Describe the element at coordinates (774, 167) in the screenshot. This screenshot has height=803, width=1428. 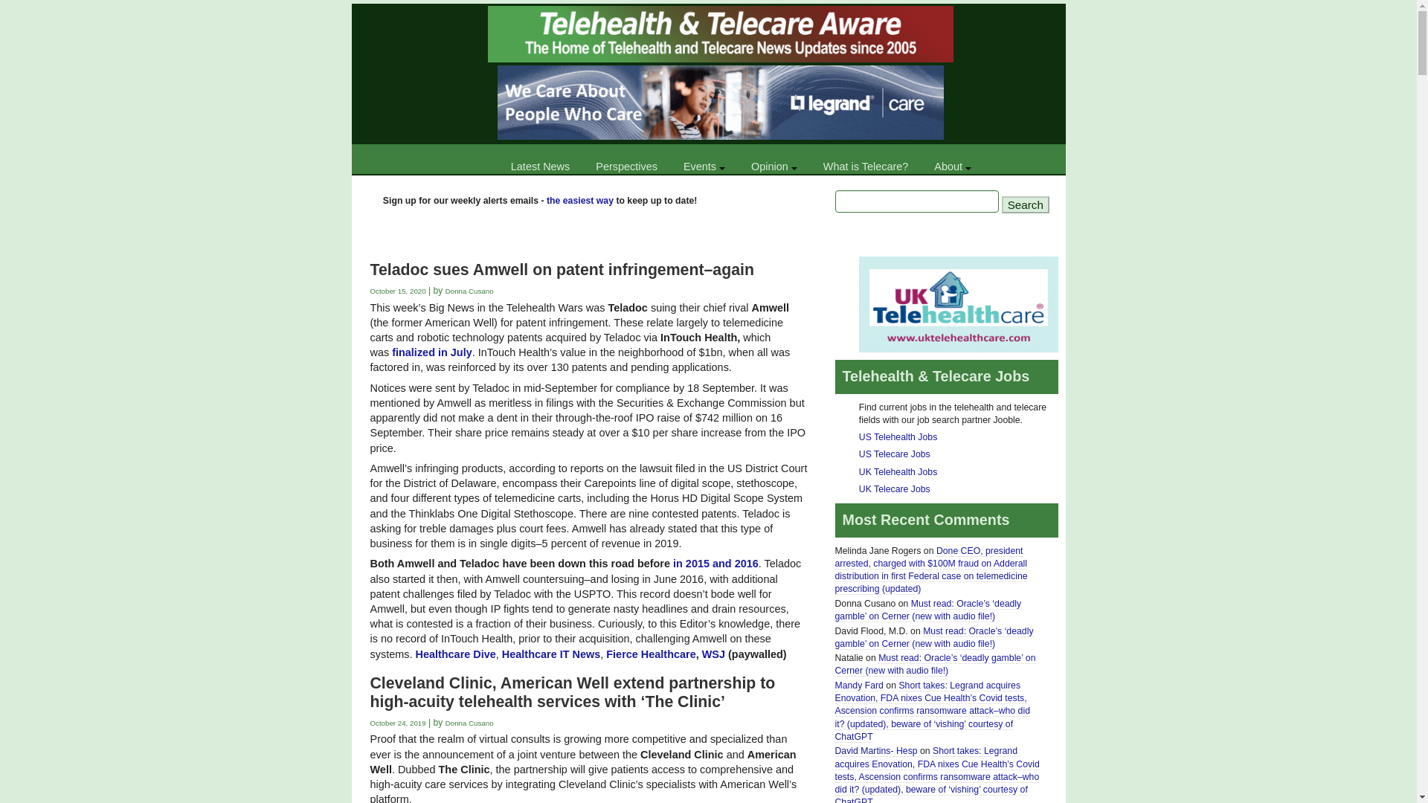
I see `Opinion` at that location.